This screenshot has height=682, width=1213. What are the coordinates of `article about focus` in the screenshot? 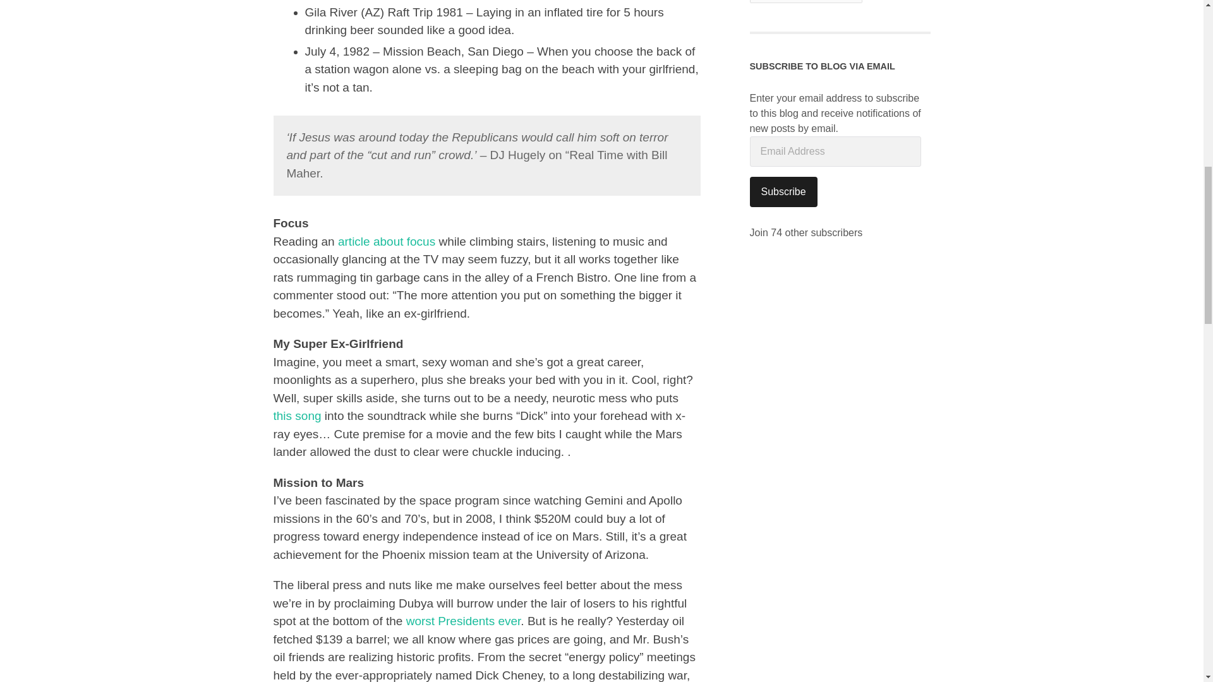 It's located at (387, 241).